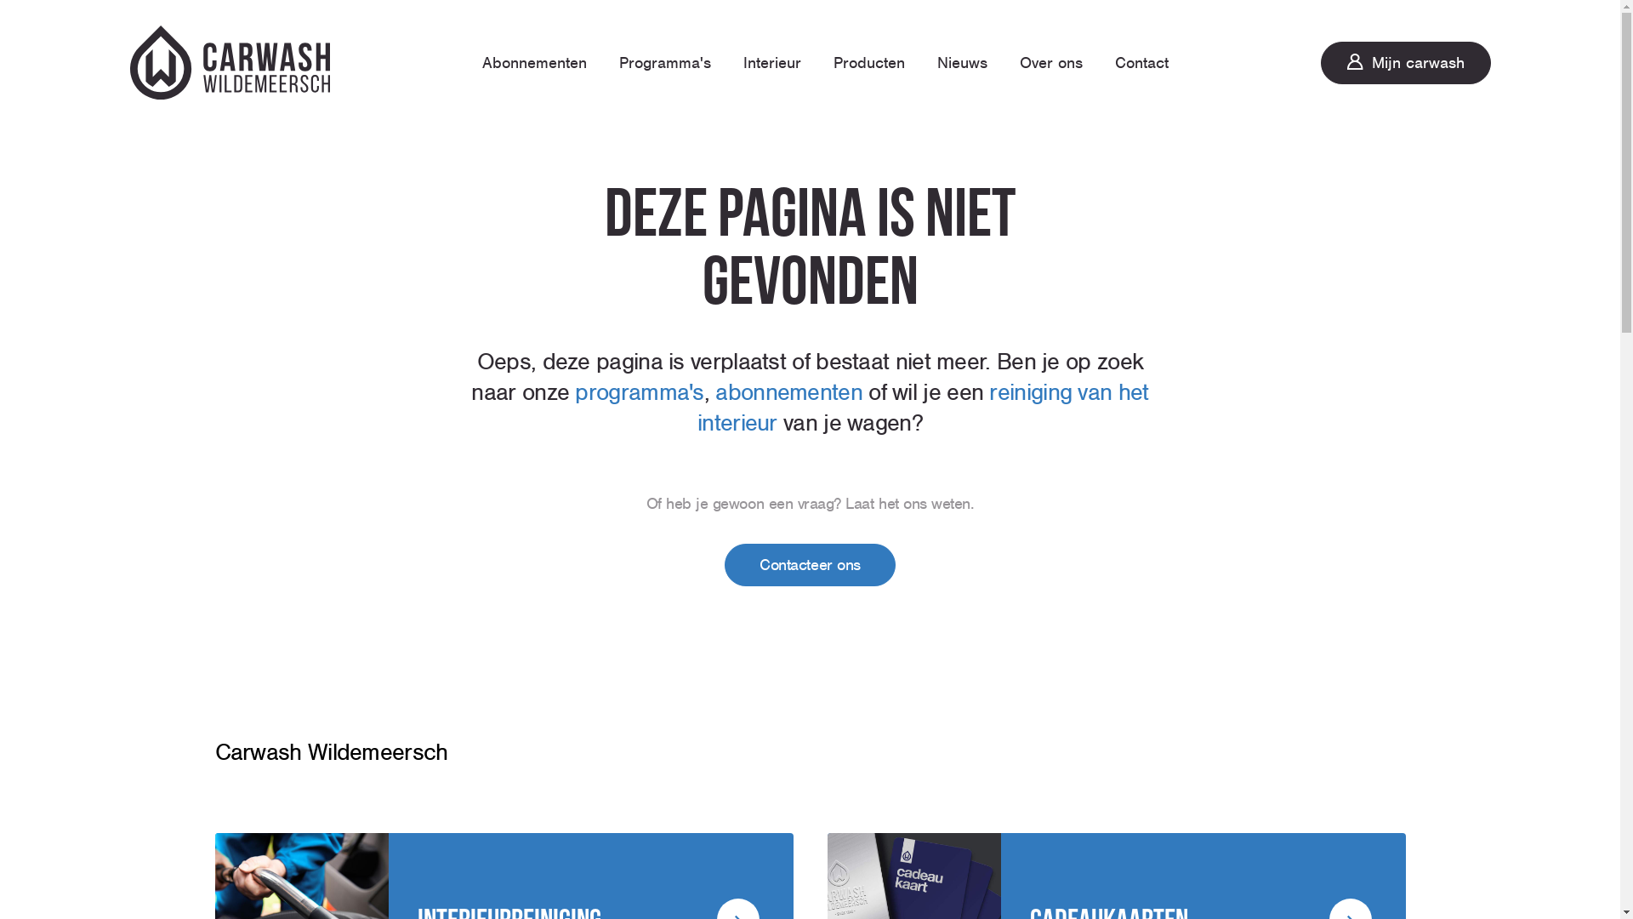 The image size is (1633, 919). What do you see at coordinates (640, 393) in the screenshot?
I see `programma's` at bounding box center [640, 393].